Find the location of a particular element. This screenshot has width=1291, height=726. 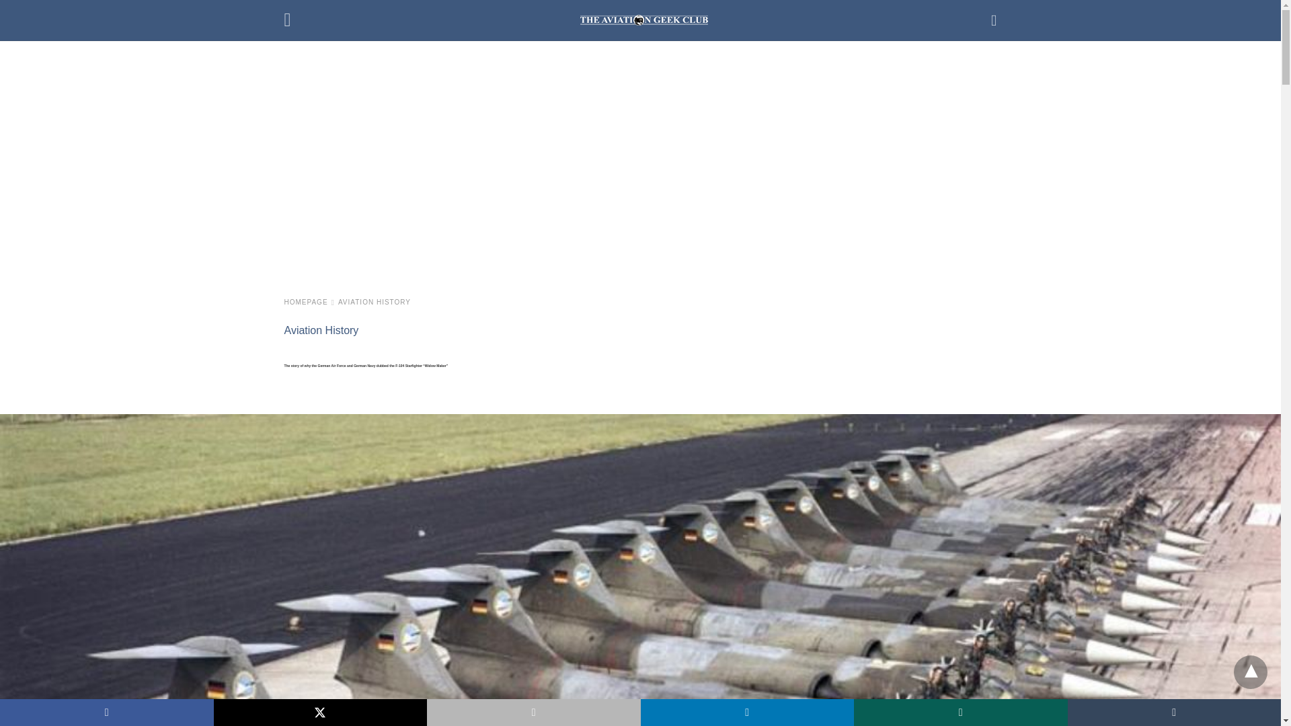

AVIATION HISTORY is located at coordinates (374, 301).